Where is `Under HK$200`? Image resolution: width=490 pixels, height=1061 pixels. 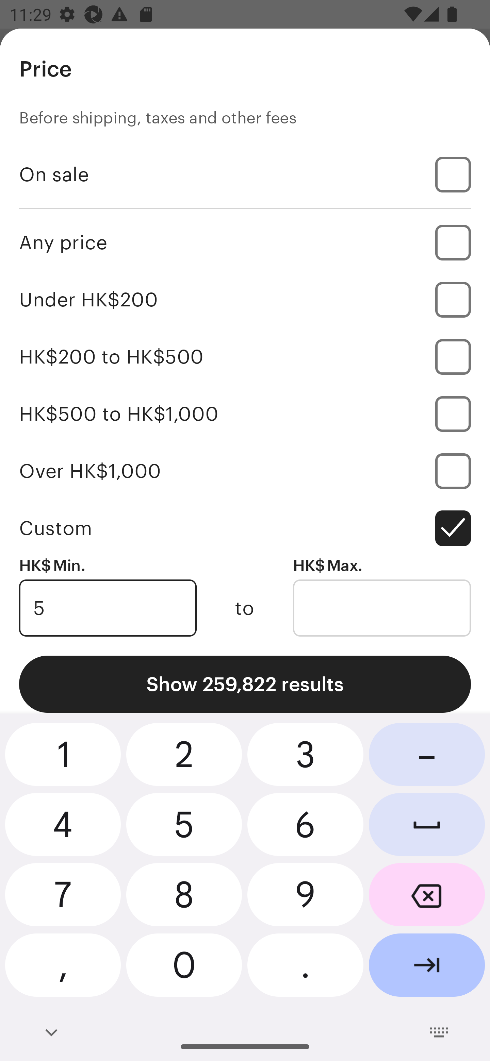 Under HK$200 is located at coordinates (245, 299).